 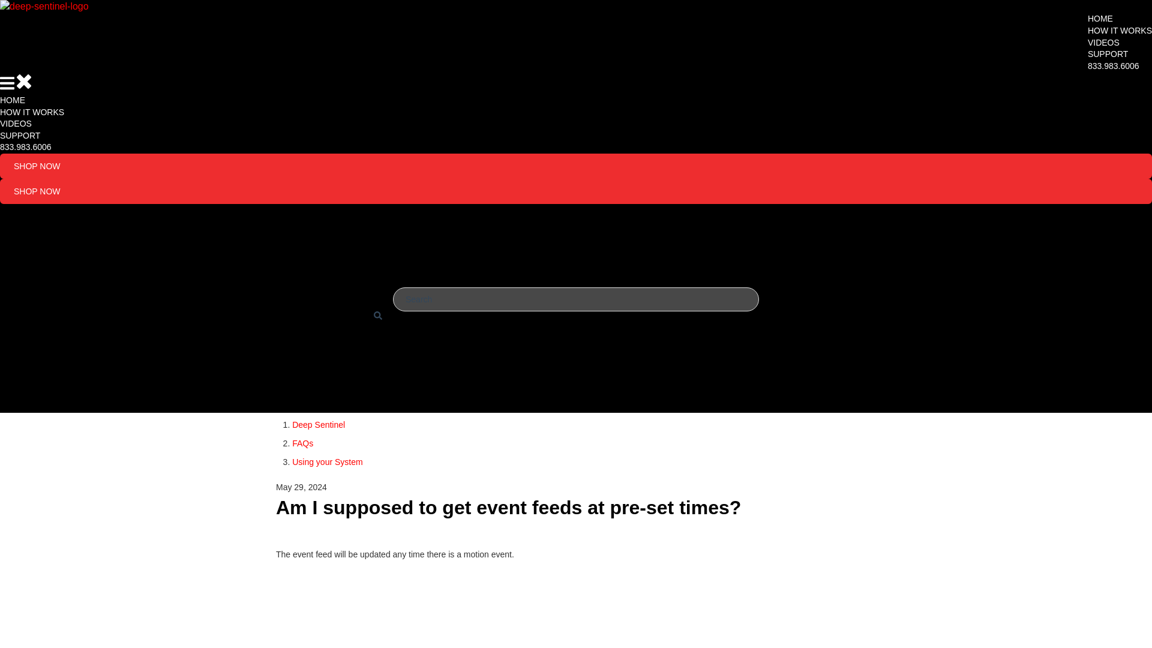 I want to click on Open main navigation, so click(x=7, y=85).